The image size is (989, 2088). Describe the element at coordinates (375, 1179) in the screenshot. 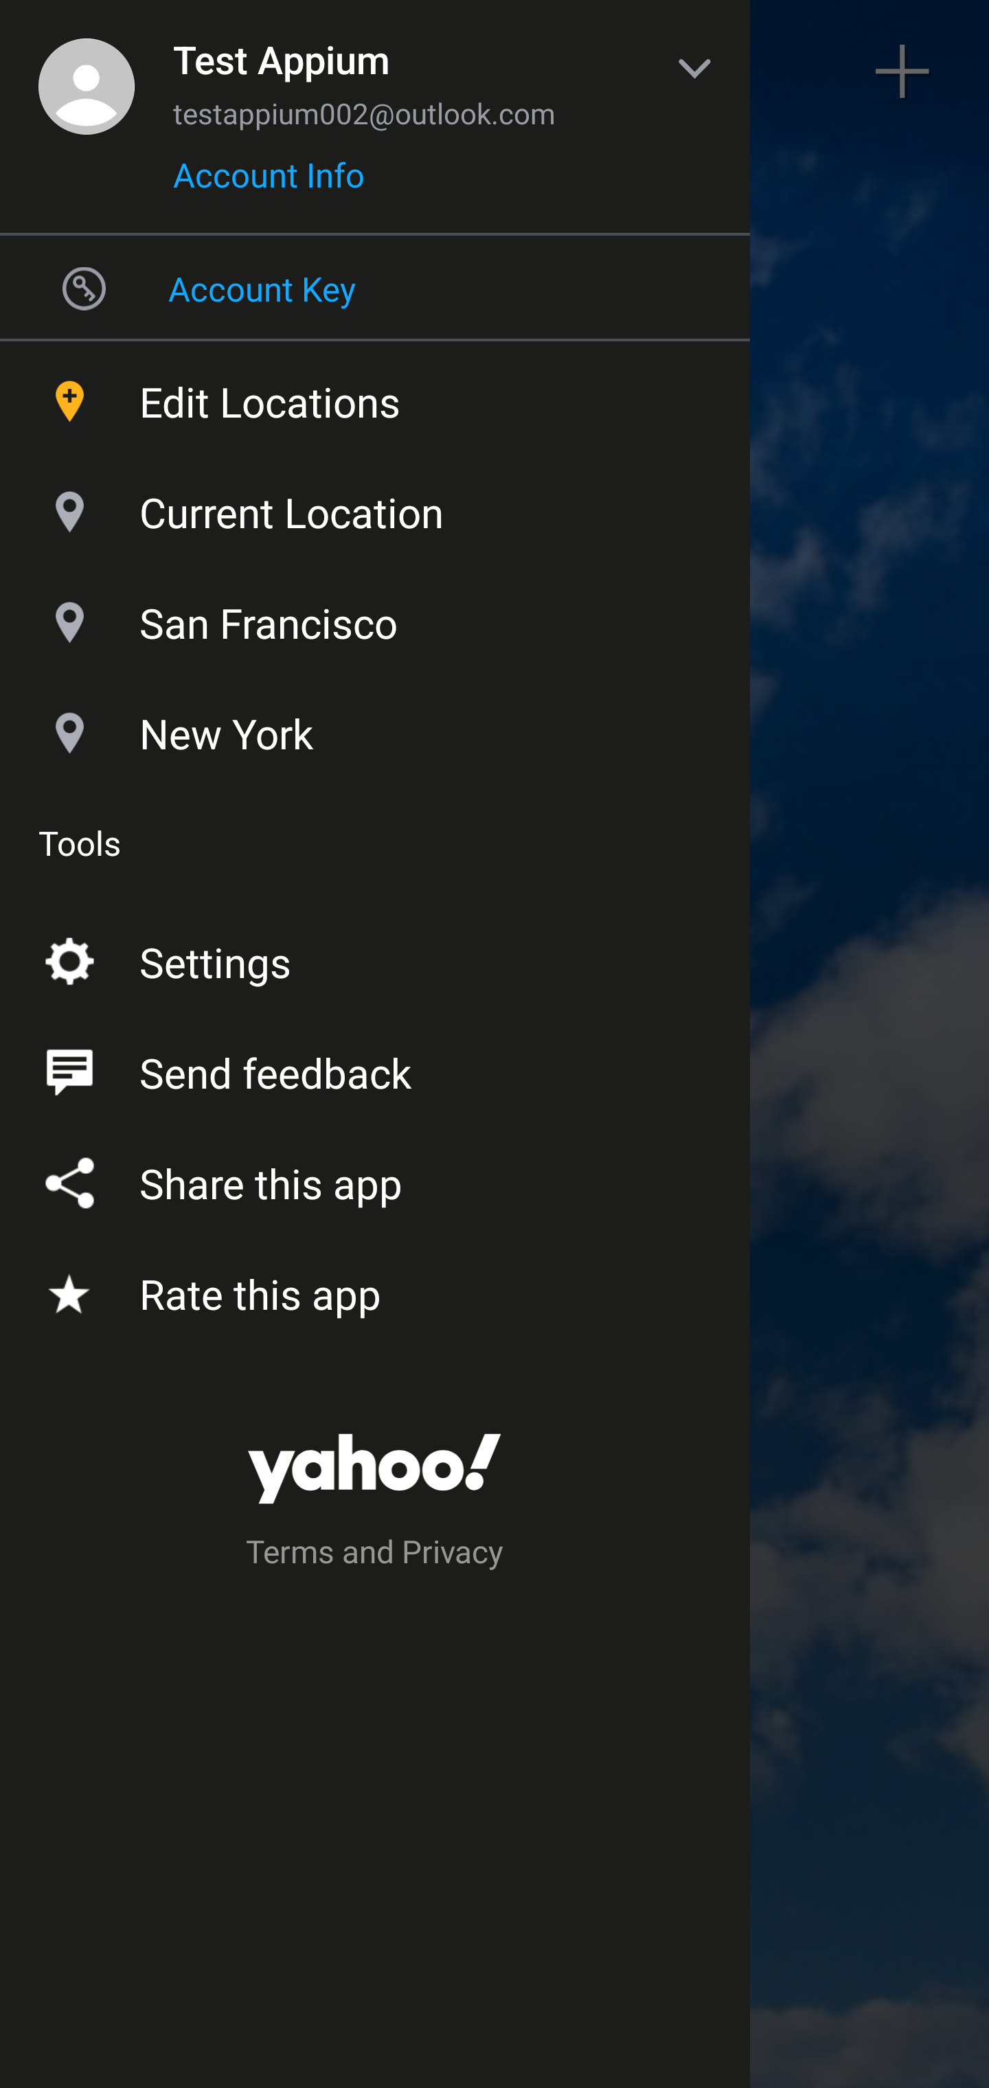

I see `Share this app` at that location.